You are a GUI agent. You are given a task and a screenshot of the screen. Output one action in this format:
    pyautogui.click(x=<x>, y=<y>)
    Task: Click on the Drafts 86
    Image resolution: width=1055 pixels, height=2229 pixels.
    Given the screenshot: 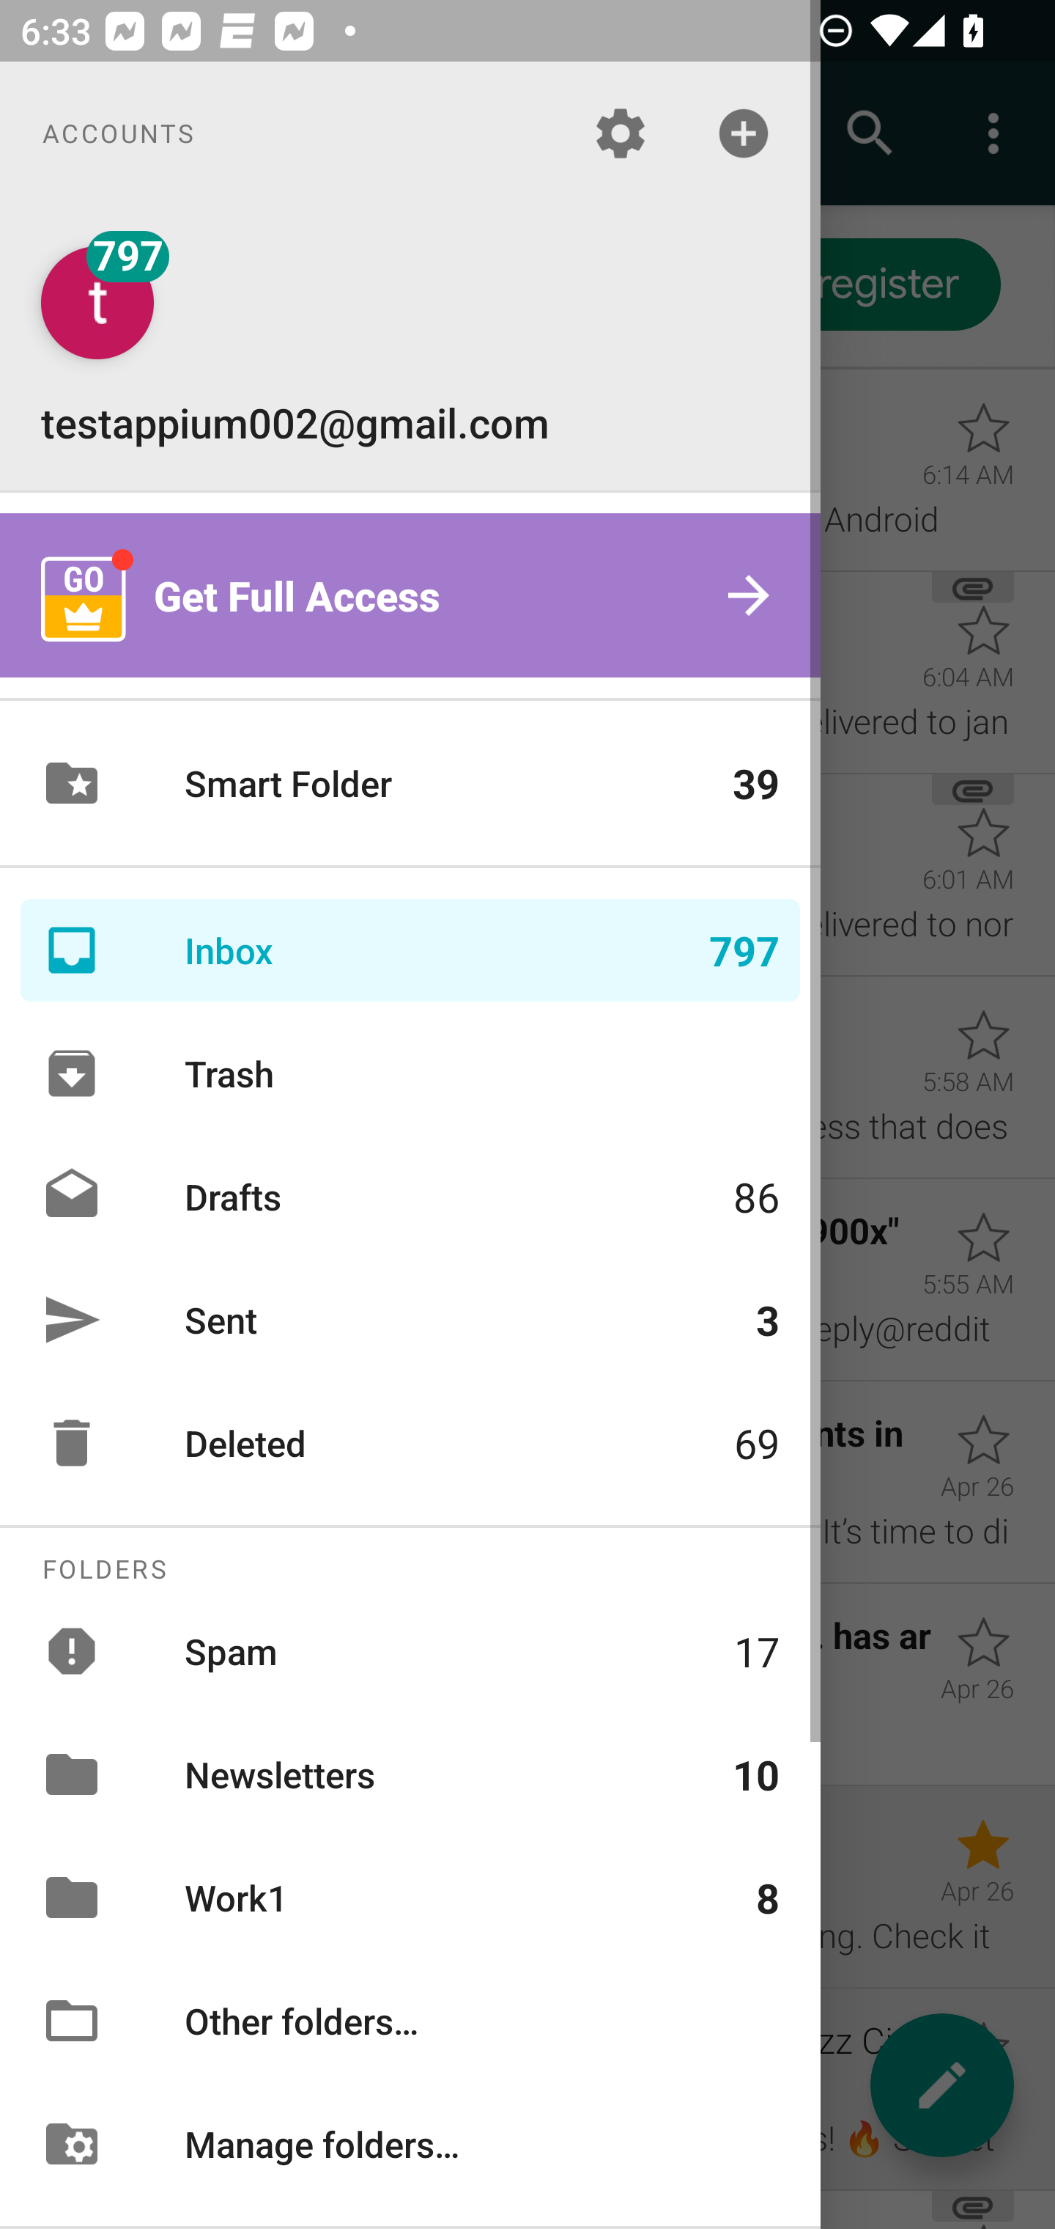 What is the action you would take?
    pyautogui.click(x=410, y=1195)
    